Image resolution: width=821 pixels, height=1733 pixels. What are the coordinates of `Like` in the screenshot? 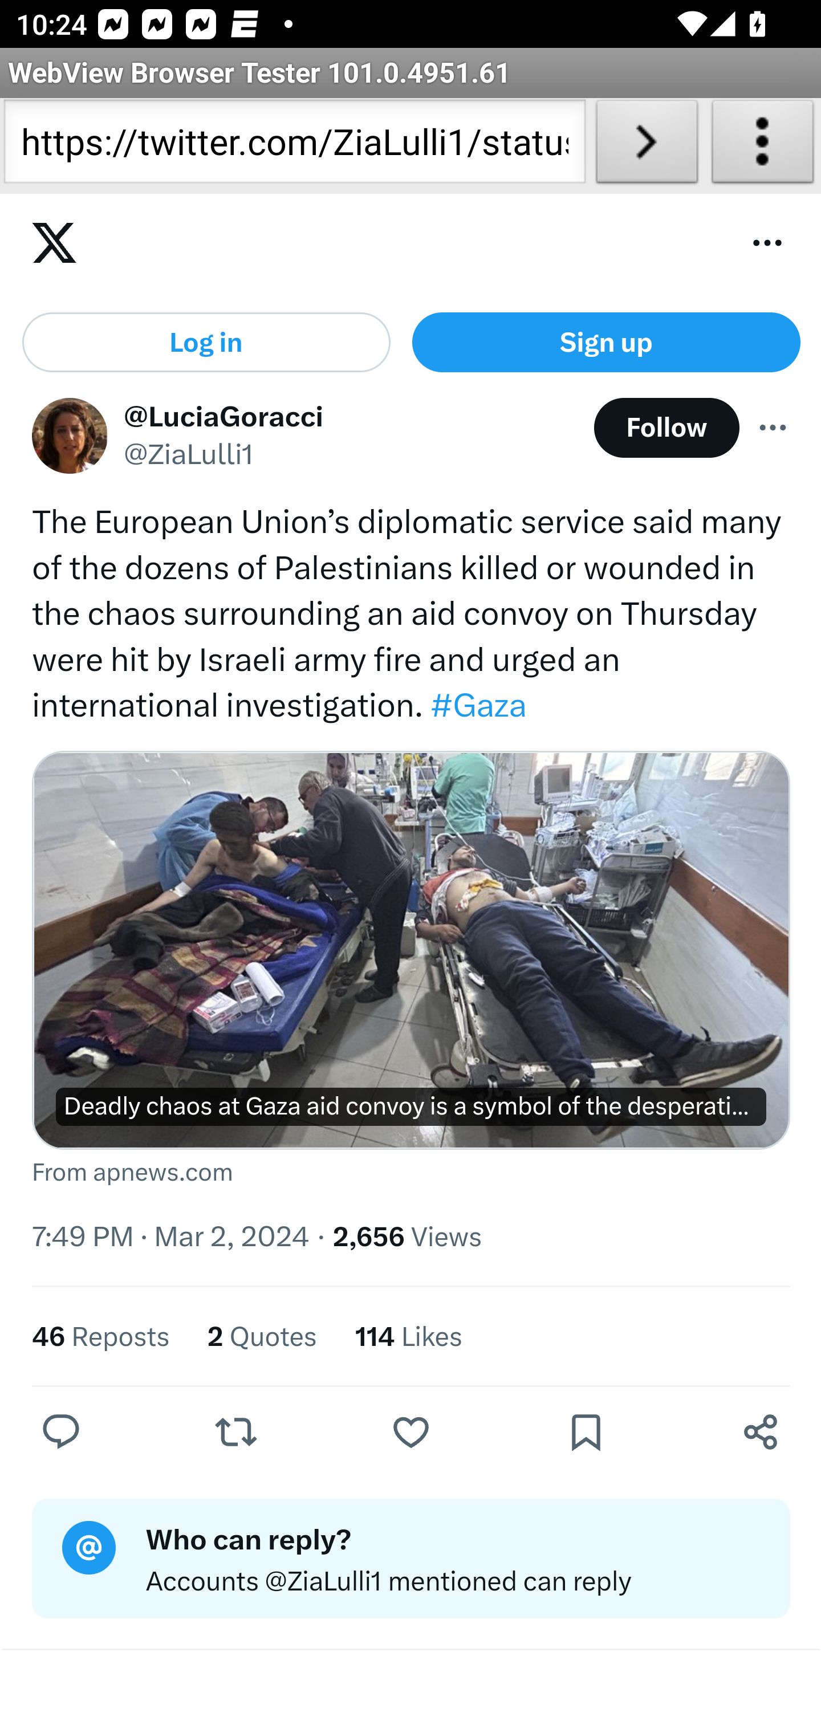 It's located at (410, 1432).